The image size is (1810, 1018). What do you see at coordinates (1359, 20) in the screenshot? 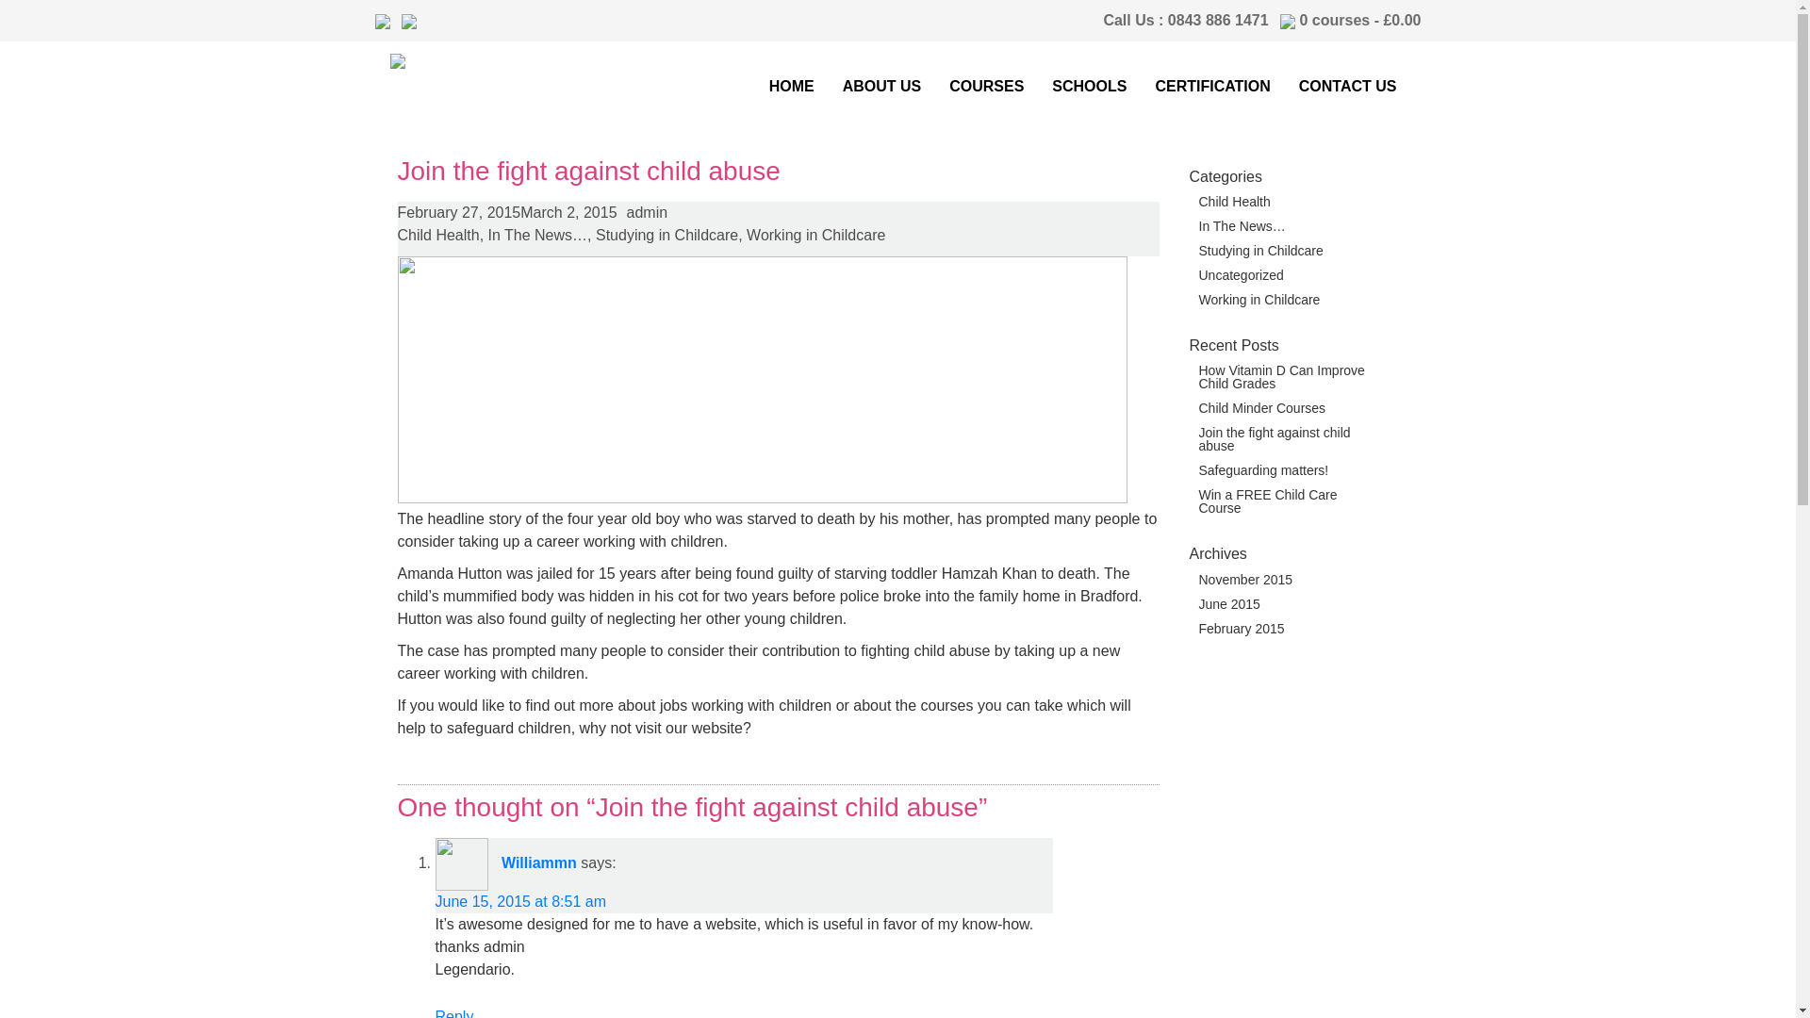
I see `View your shopping cart` at bounding box center [1359, 20].